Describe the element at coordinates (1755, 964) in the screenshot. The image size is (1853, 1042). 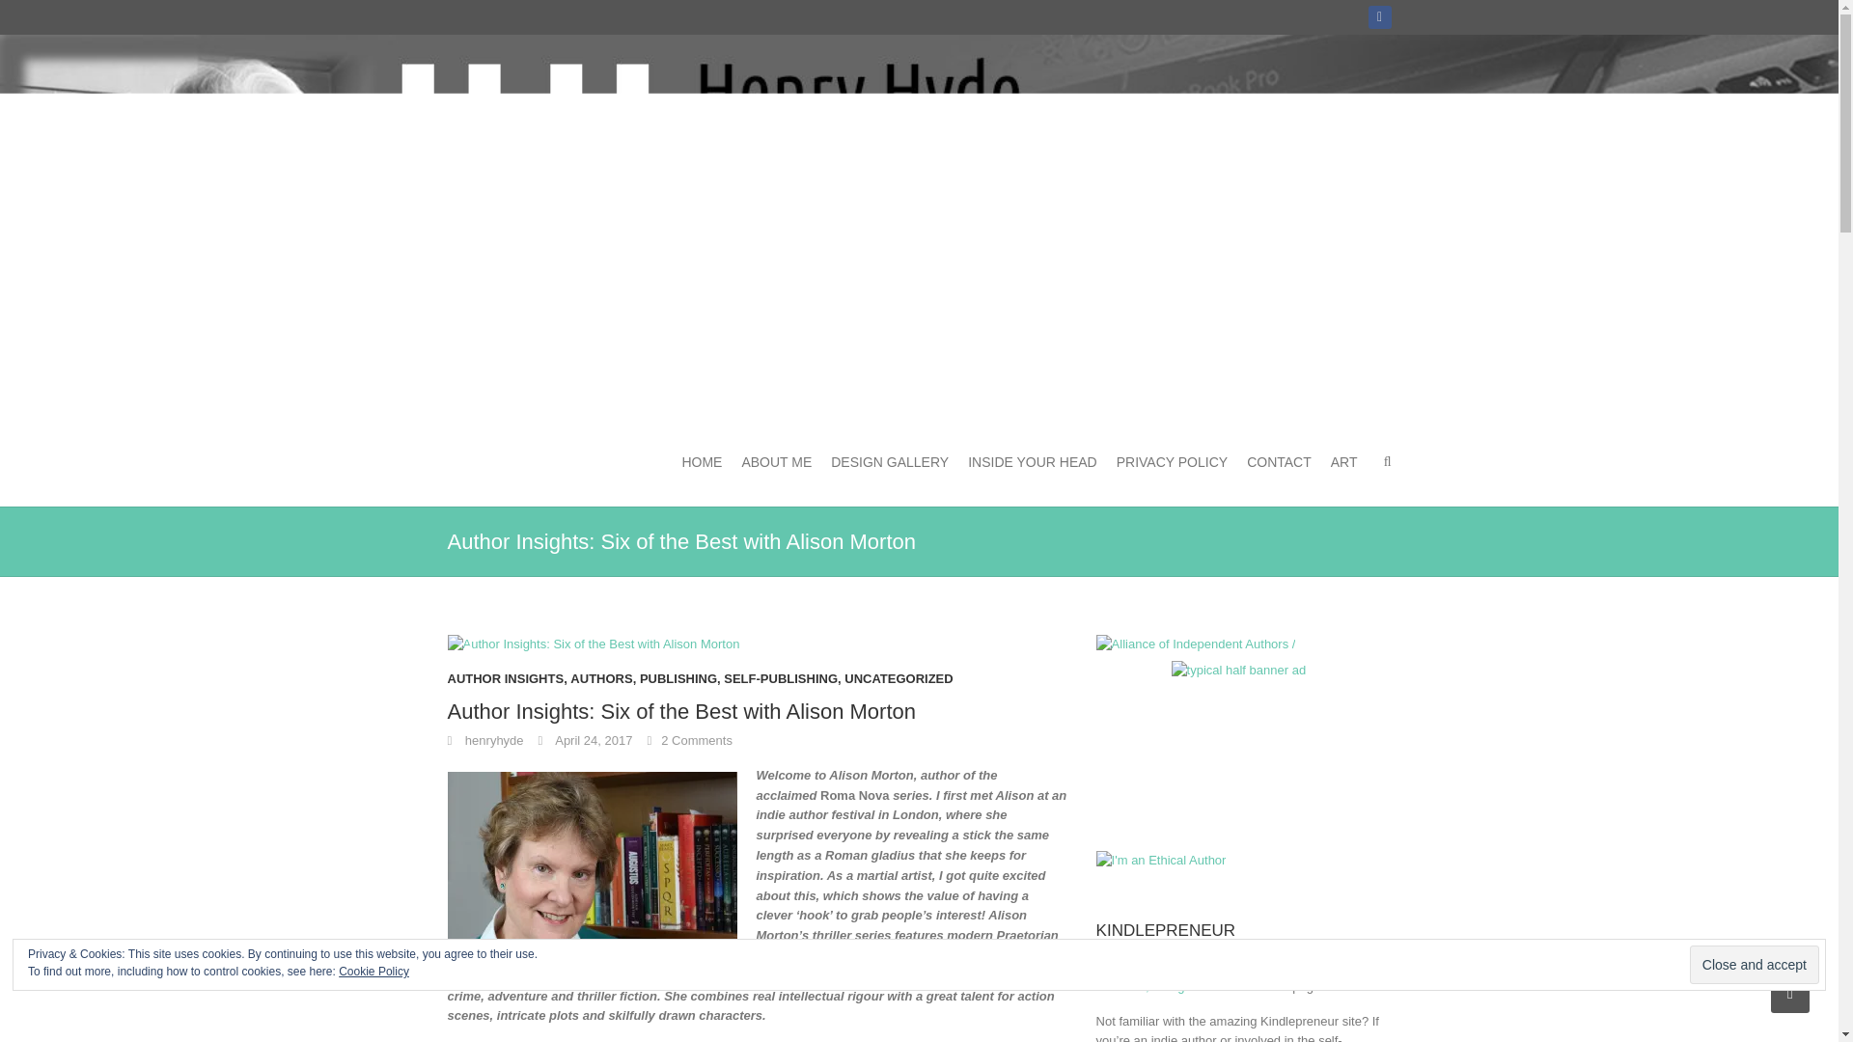
I see `Close and accept` at that location.